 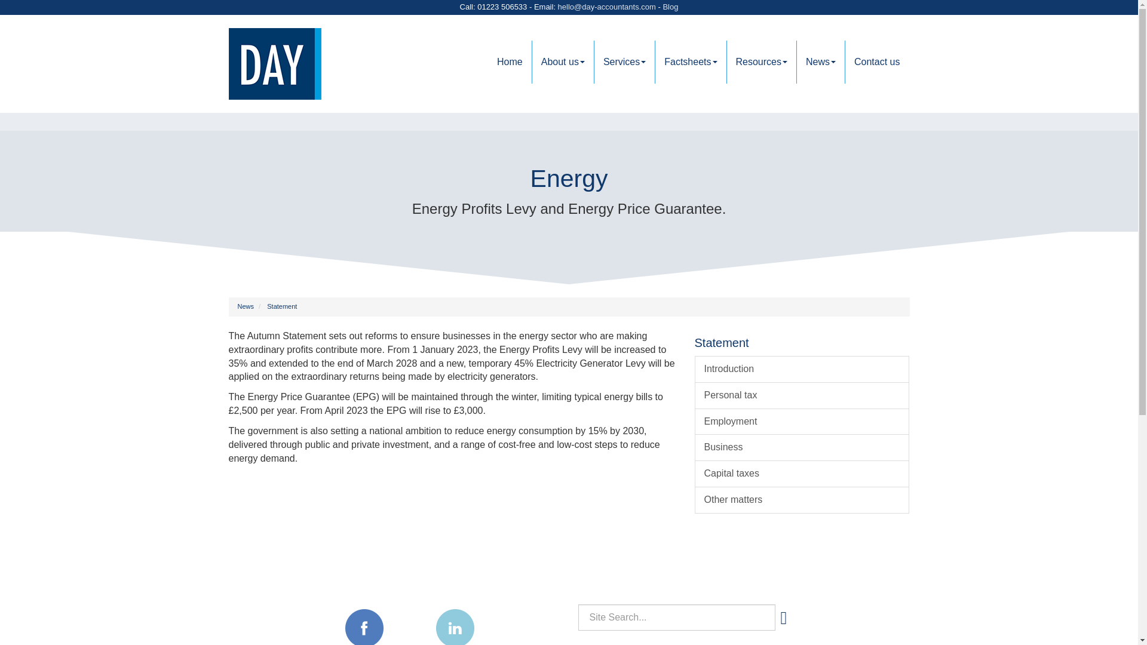 I want to click on Resources, so click(x=761, y=62).